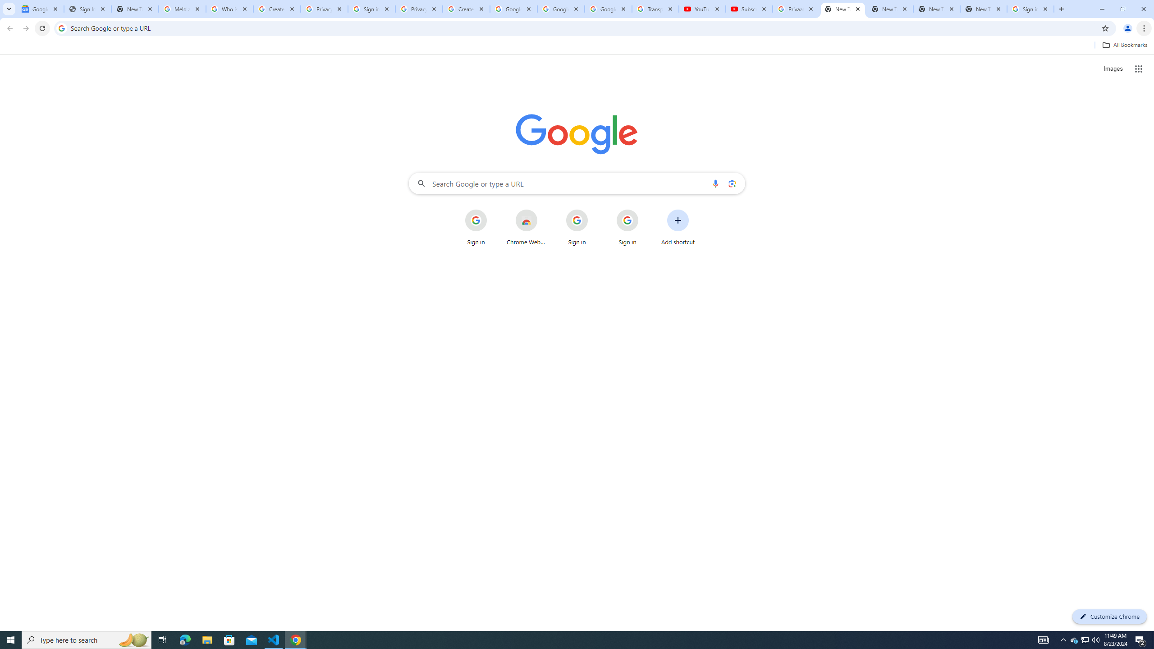 The width and height of the screenshot is (1154, 649). What do you see at coordinates (646, 210) in the screenshot?
I see `More actions for Sign in shortcut` at bounding box center [646, 210].